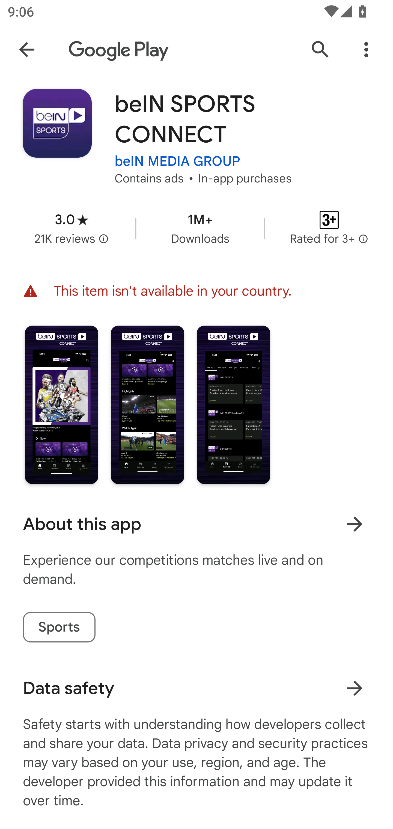 The image size is (393, 829). What do you see at coordinates (366, 50) in the screenshot?
I see `More Options` at bounding box center [366, 50].